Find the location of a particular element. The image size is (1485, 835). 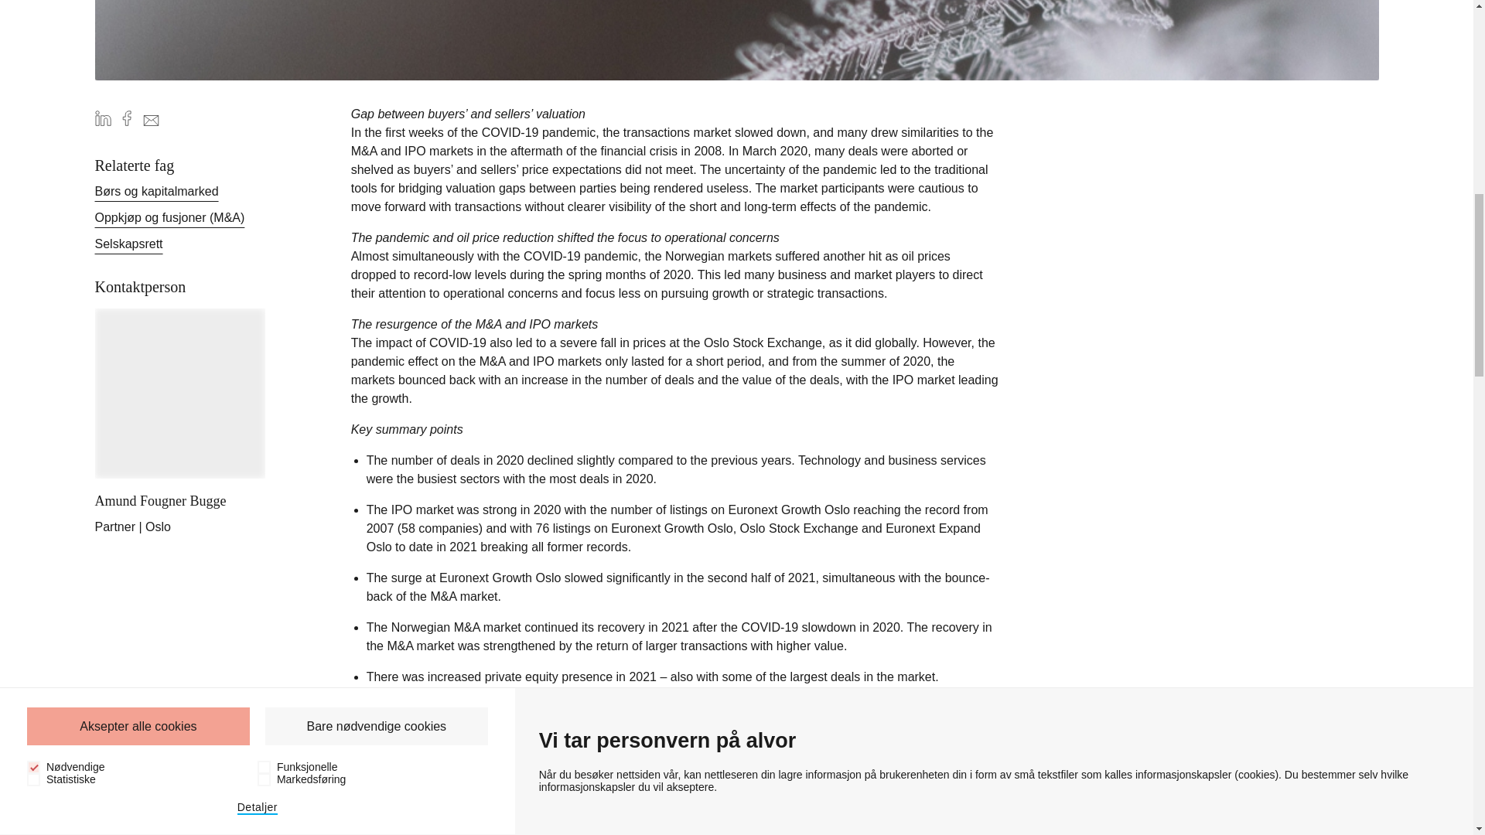

svw.no is located at coordinates (650, 220).